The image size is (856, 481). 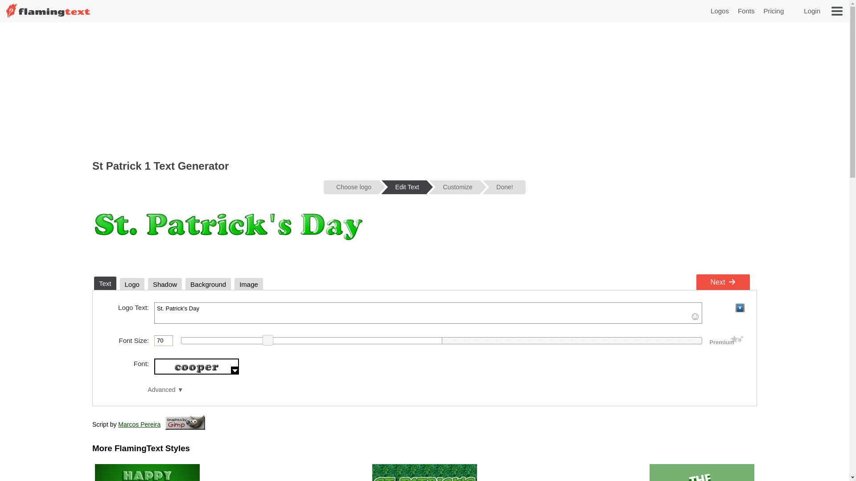 I want to click on Click to create an animation with this logo., so click(x=740, y=308).